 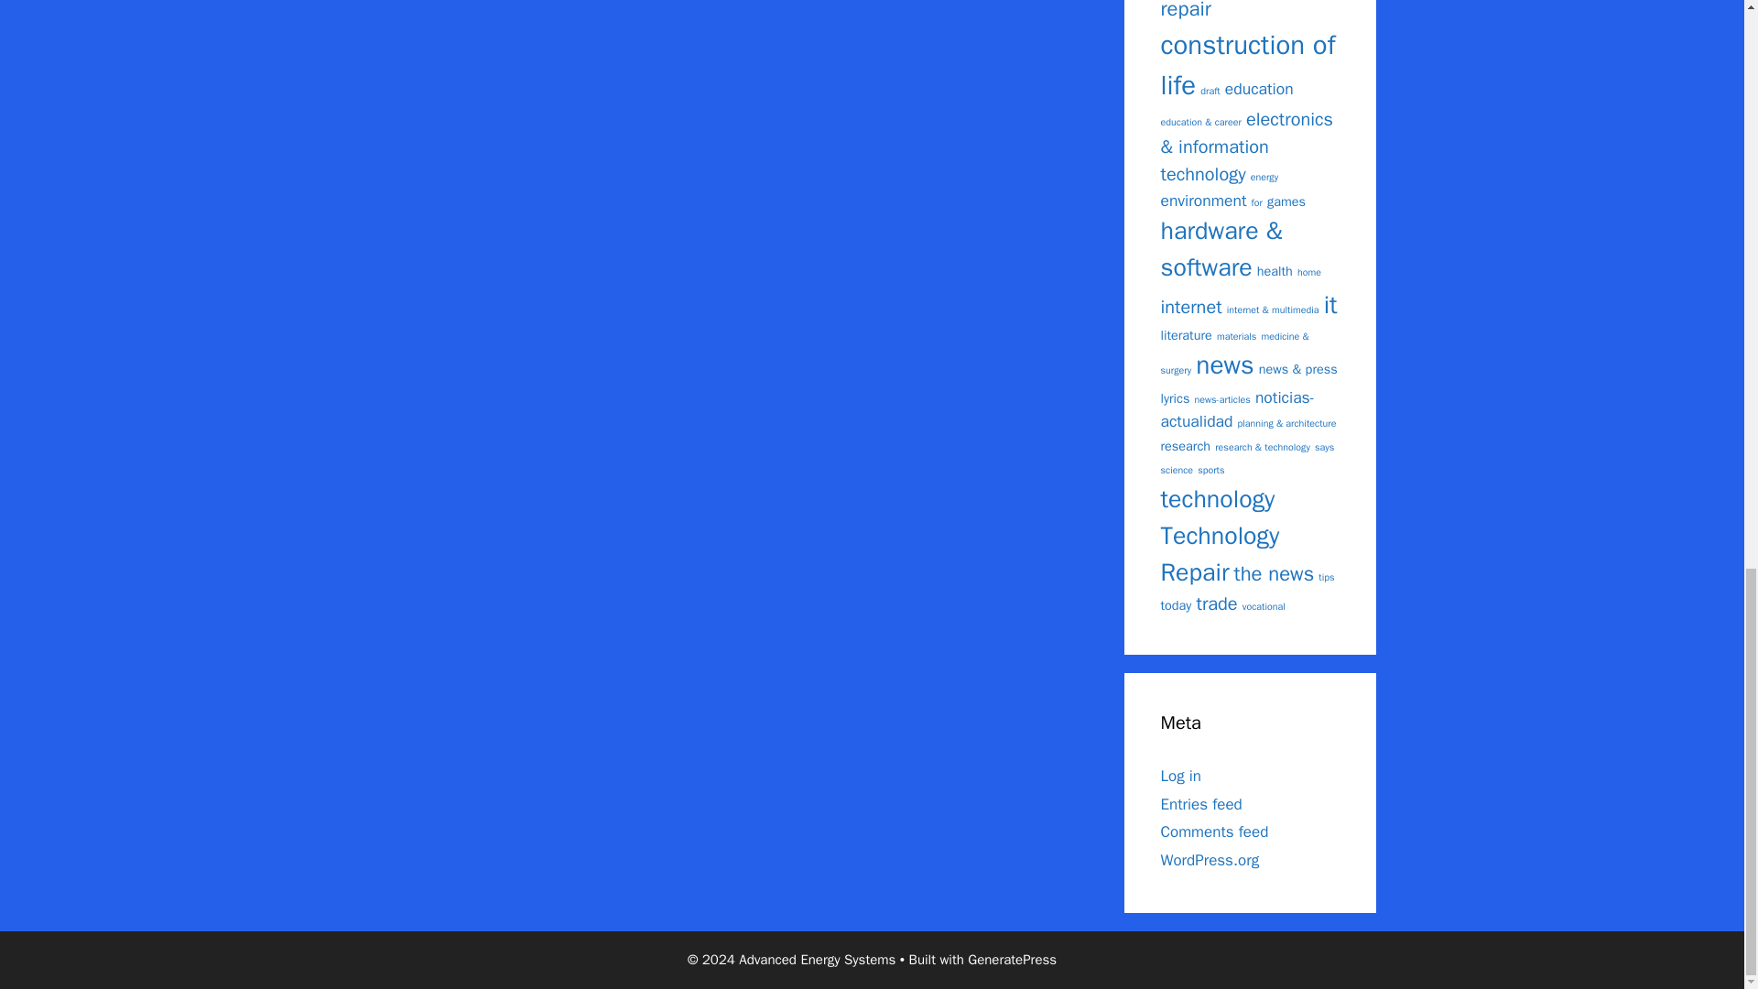 I want to click on construction and repair, so click(x=1234, y=11).